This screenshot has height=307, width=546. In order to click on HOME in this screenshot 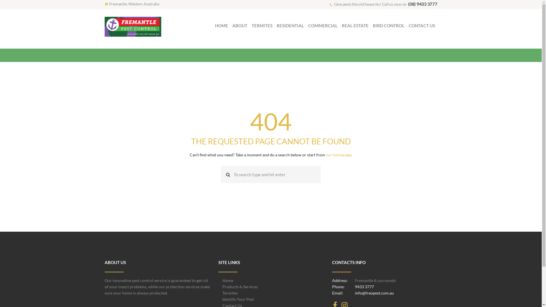, I will do `click(222, 26)`.